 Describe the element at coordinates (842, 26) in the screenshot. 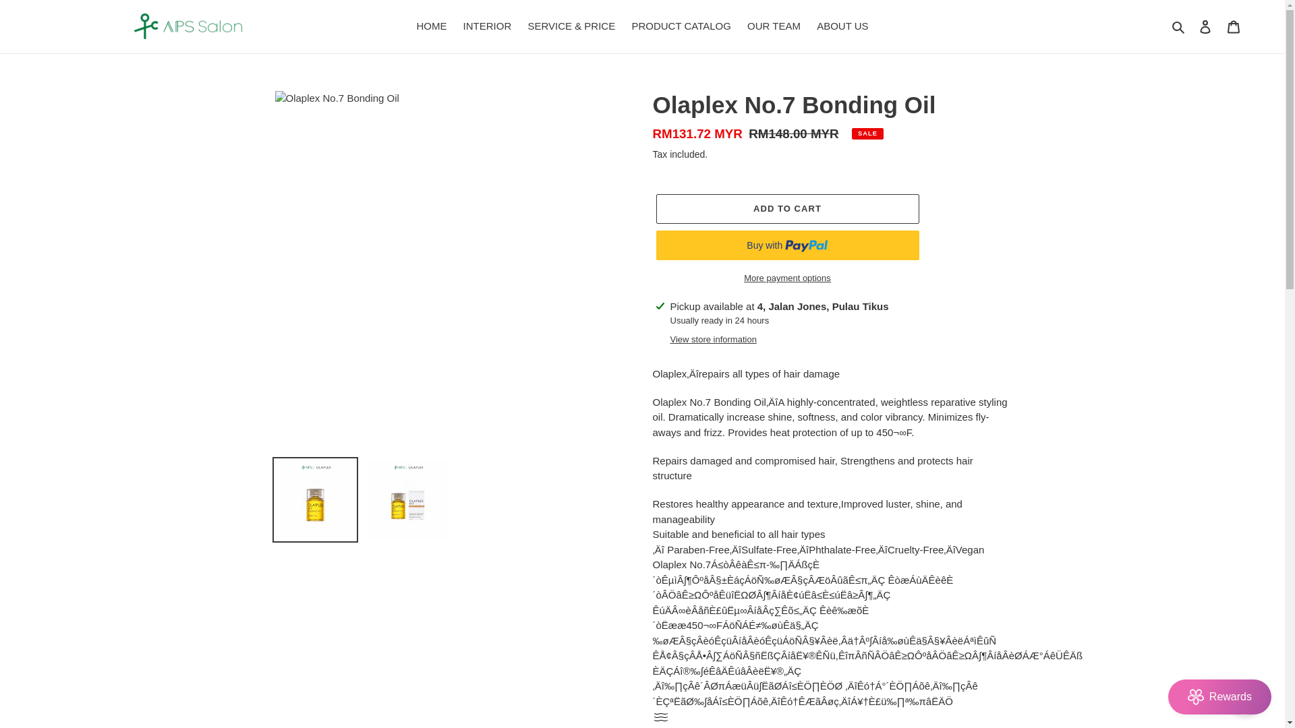

I see `ABOUT US` at that location.